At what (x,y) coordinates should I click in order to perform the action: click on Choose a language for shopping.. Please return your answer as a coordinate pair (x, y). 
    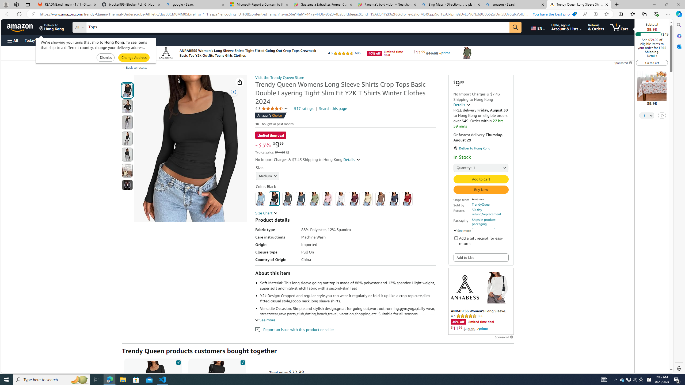
    Looking at the image, I should click on (537, 27).